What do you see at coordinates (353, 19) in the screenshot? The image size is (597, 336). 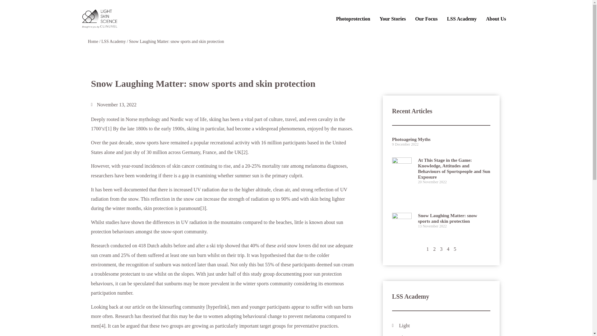 I see `Photoprotection` at bounding box center [353, 19].